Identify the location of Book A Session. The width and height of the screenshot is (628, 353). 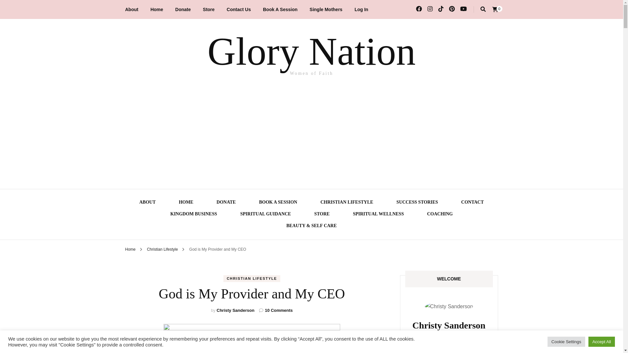
(280, 9).